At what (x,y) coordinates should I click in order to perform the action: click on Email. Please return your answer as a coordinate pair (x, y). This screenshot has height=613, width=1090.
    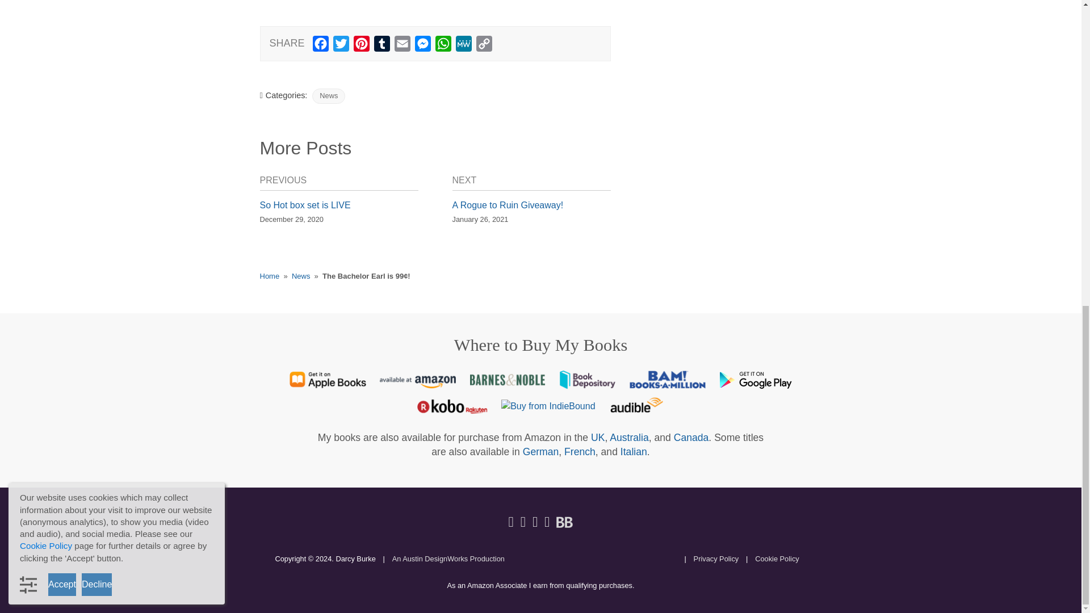
    Looking at the image, I should click on (403, 46).